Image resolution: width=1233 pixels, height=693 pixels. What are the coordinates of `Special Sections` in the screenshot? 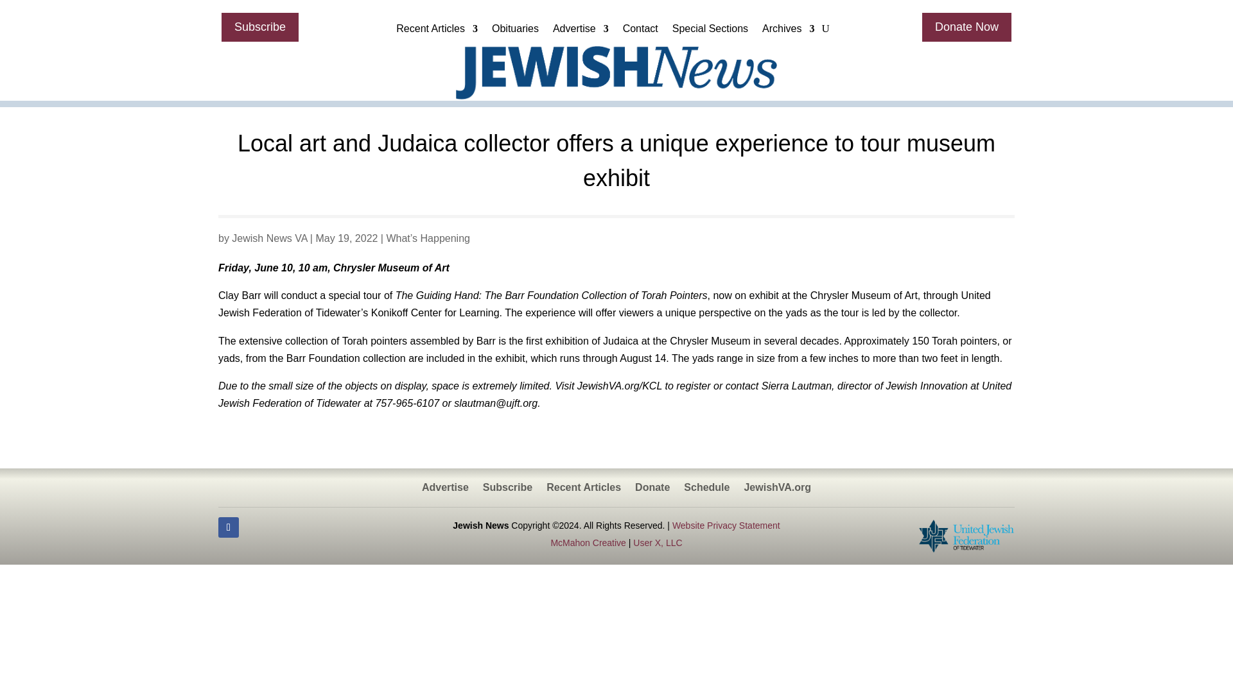 It's located at (710, 31).